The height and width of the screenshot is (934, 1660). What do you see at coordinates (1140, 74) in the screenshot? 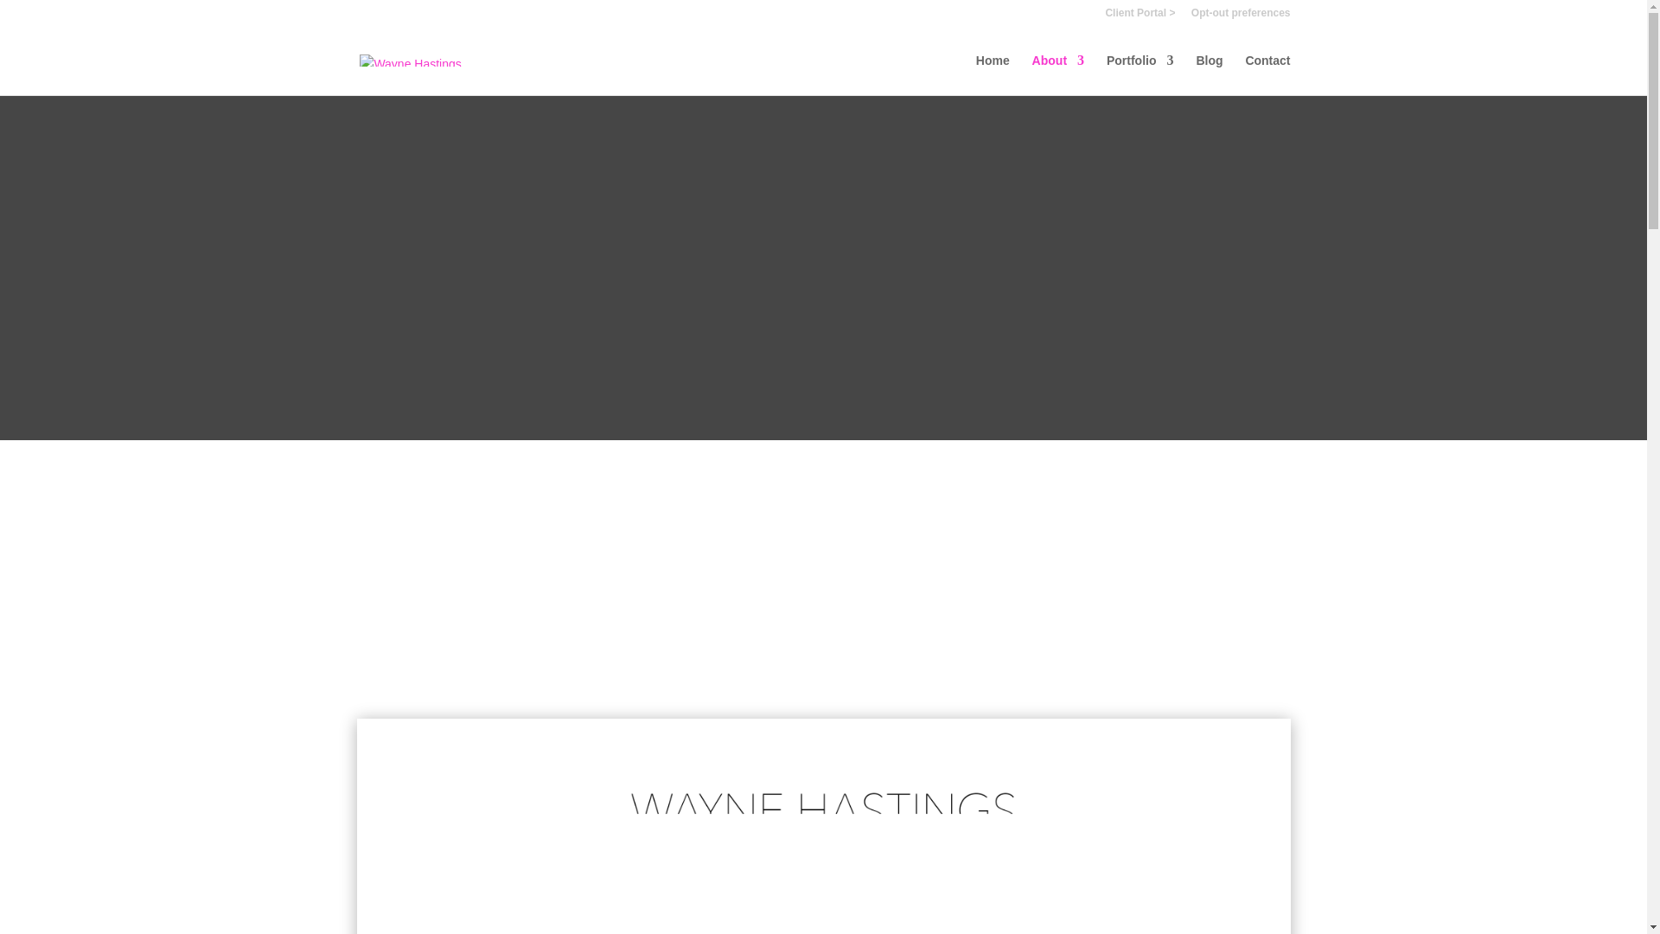
I see `Portfolio` at bounding box center [1140, 74].